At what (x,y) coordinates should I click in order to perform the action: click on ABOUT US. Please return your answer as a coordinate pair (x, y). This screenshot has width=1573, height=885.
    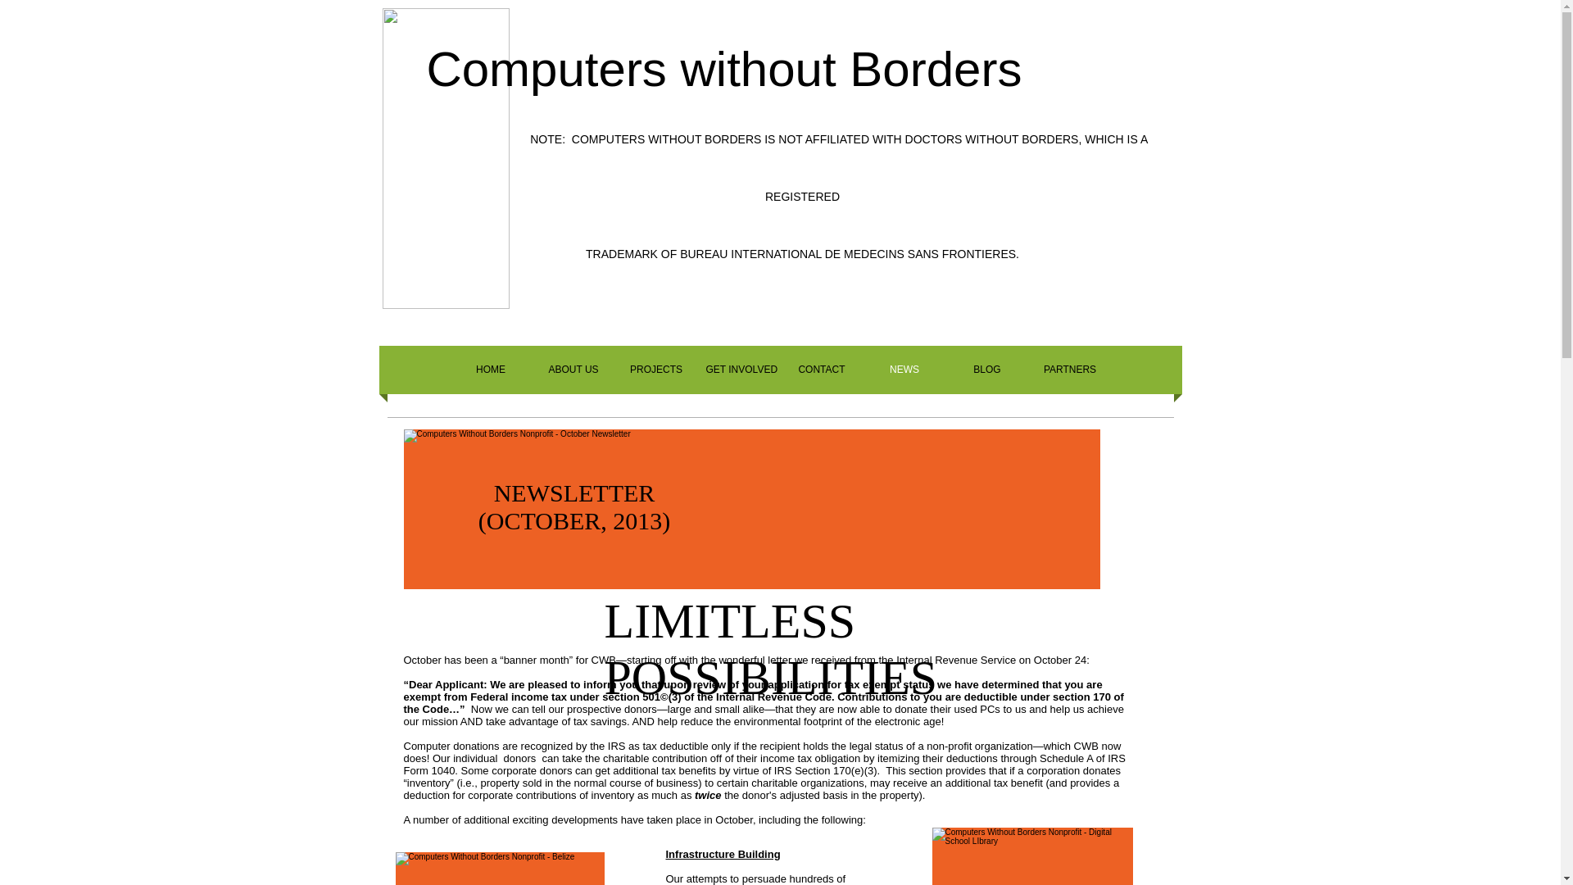
    Looking at the image, I should click on (573, 370).